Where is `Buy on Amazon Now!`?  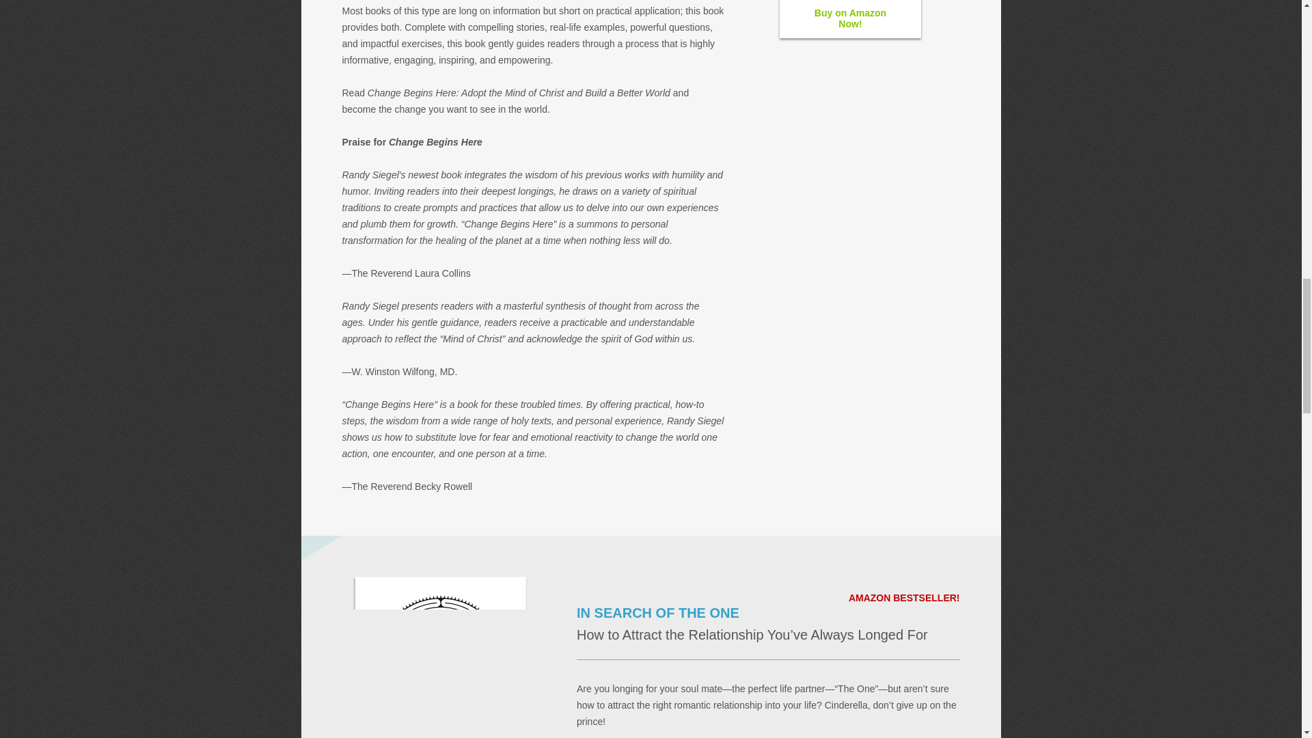 Buy on Amazon Now! is located at coordinates (850, 19).